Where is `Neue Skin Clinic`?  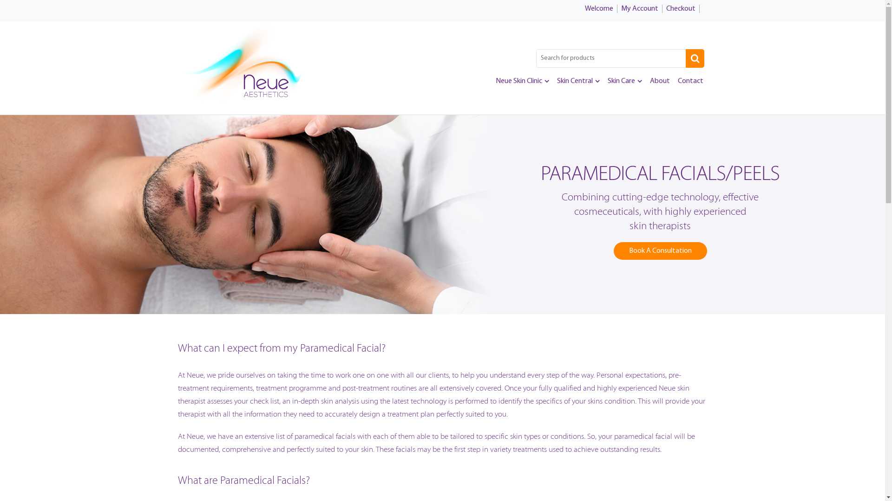 Neue Skin Clinic is located at coordinates (522, 81).